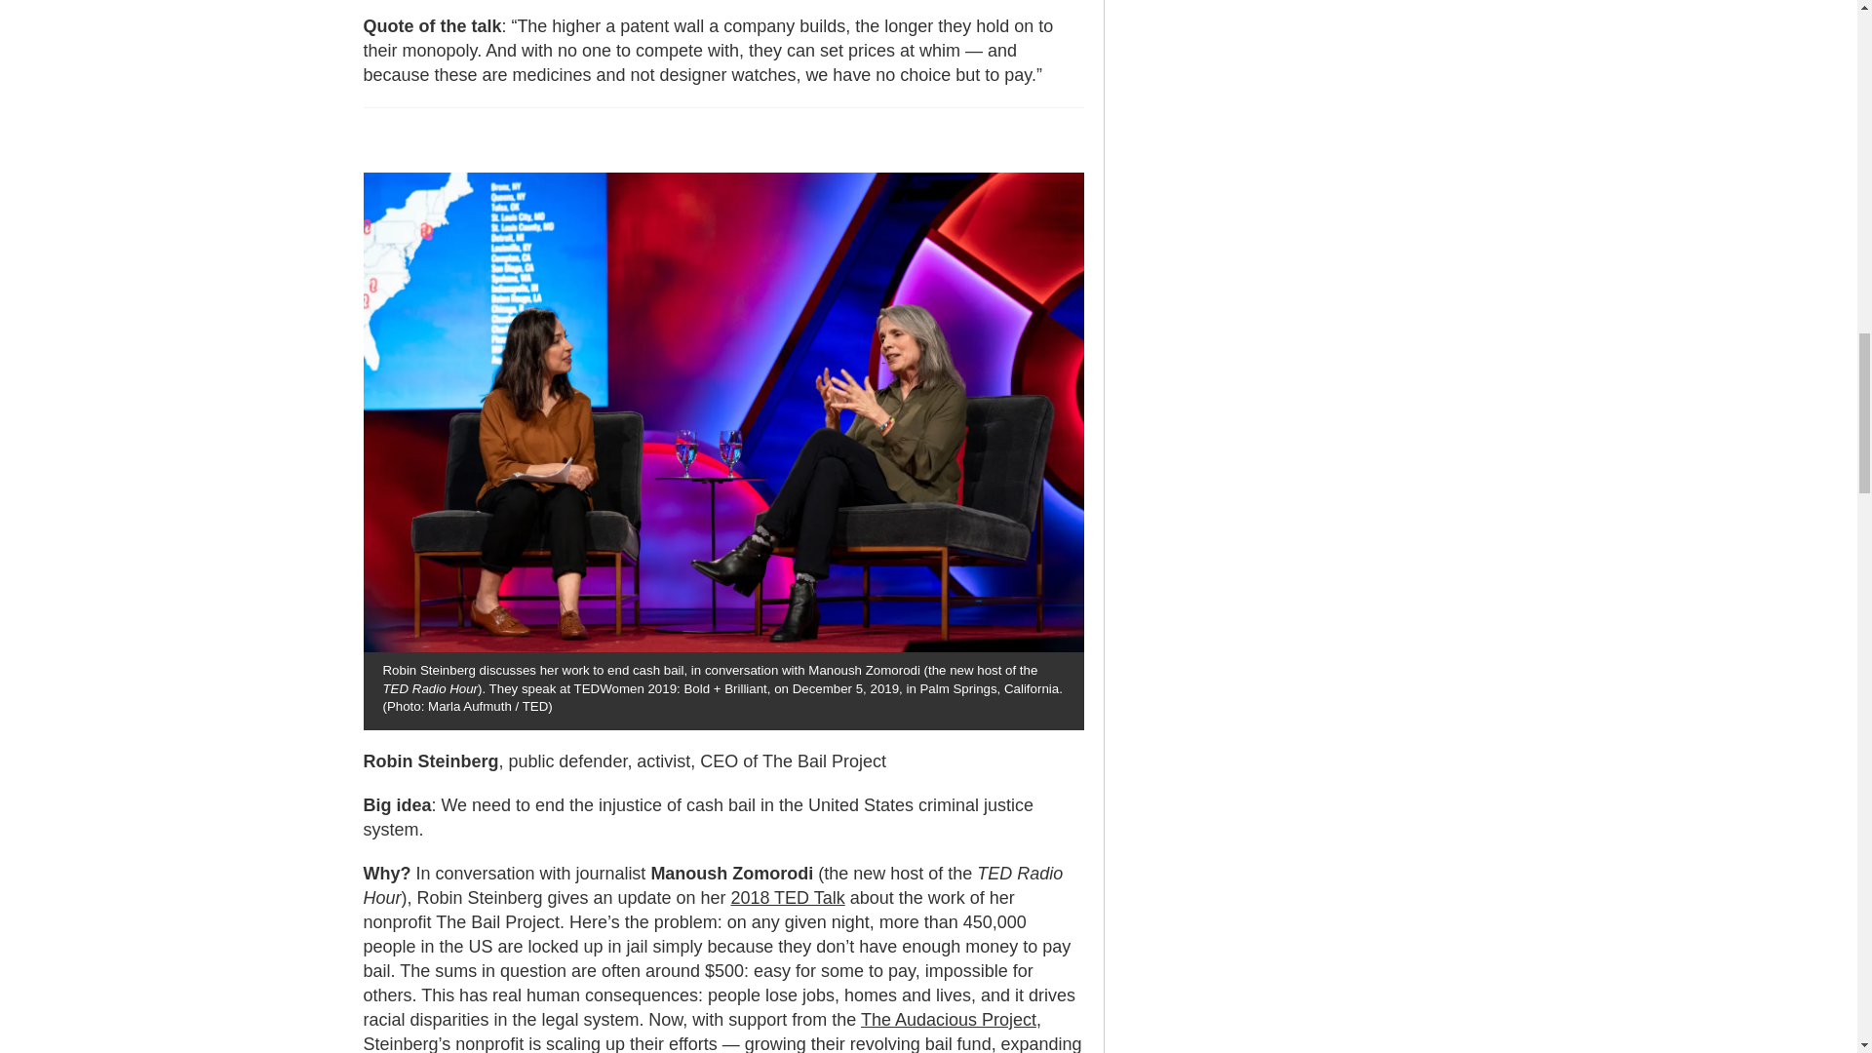  What do you see at coordinates (786, 897) in the screenshot?
I see `2018 TED Talk` at bounding box center [786, 897].